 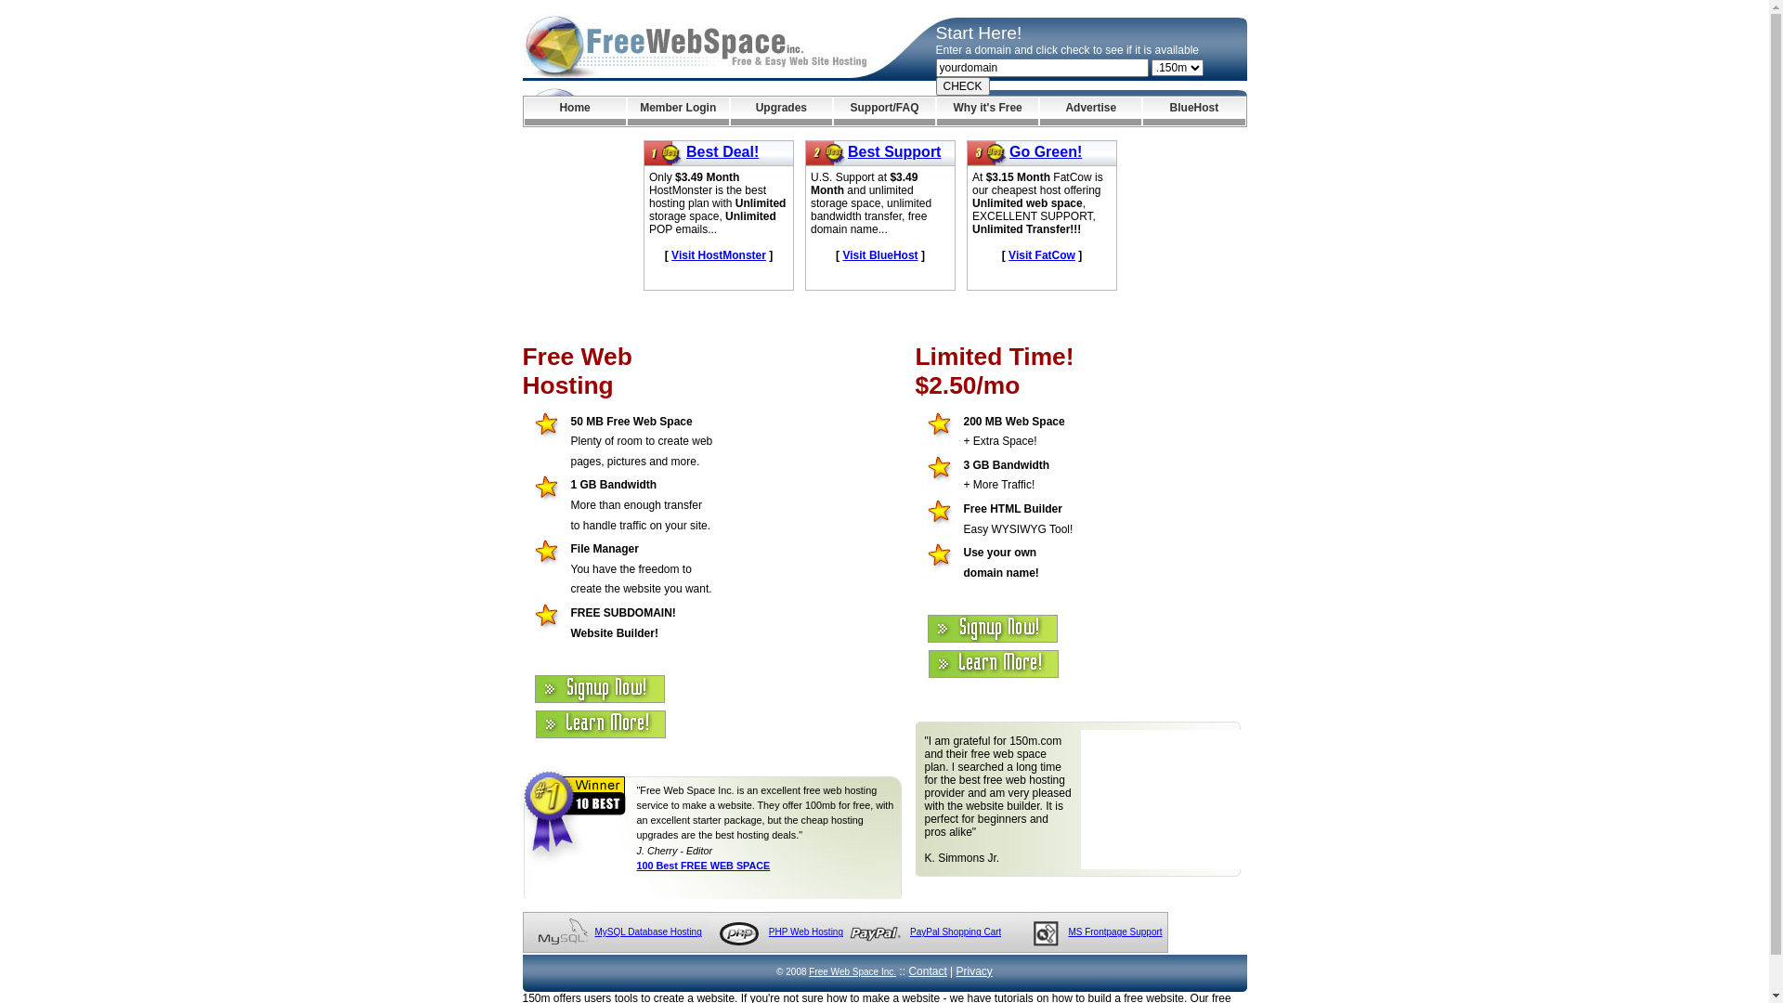 I want to click on Contact, so click(x=927, y=971).